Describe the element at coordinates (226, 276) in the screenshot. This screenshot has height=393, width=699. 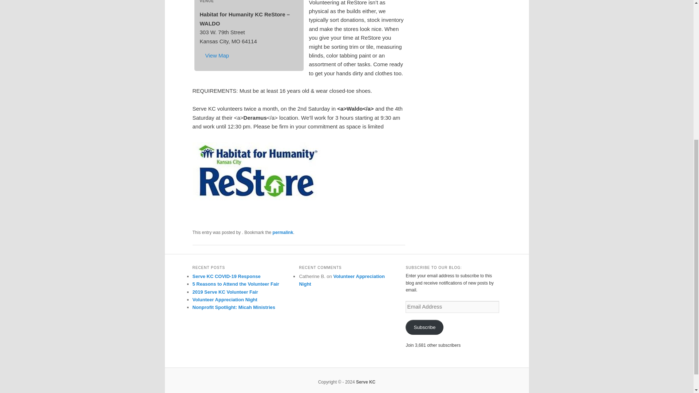
I see `Serve KC COVID-19 Response` at that location.